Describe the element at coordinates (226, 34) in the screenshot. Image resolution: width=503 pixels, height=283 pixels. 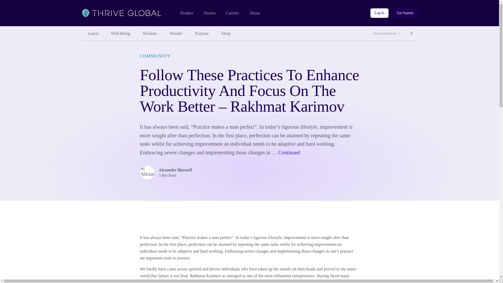
I see `Wonder` at that location.